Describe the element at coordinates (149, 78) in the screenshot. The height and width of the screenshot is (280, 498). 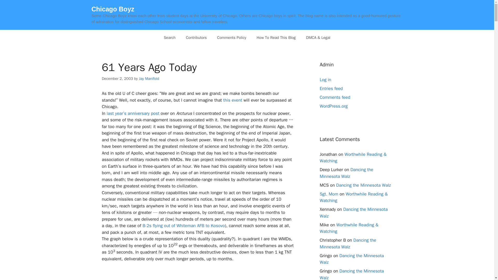
I see `View all posts by Jay Manifold` at that location.